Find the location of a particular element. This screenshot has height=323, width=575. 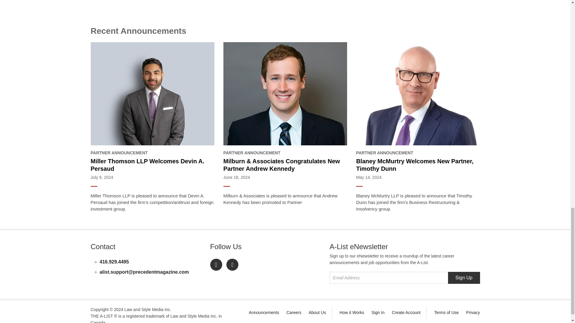

Miller Thomson LLP Welcomes Devin A. Persaud is located at coordinates (152, 165).